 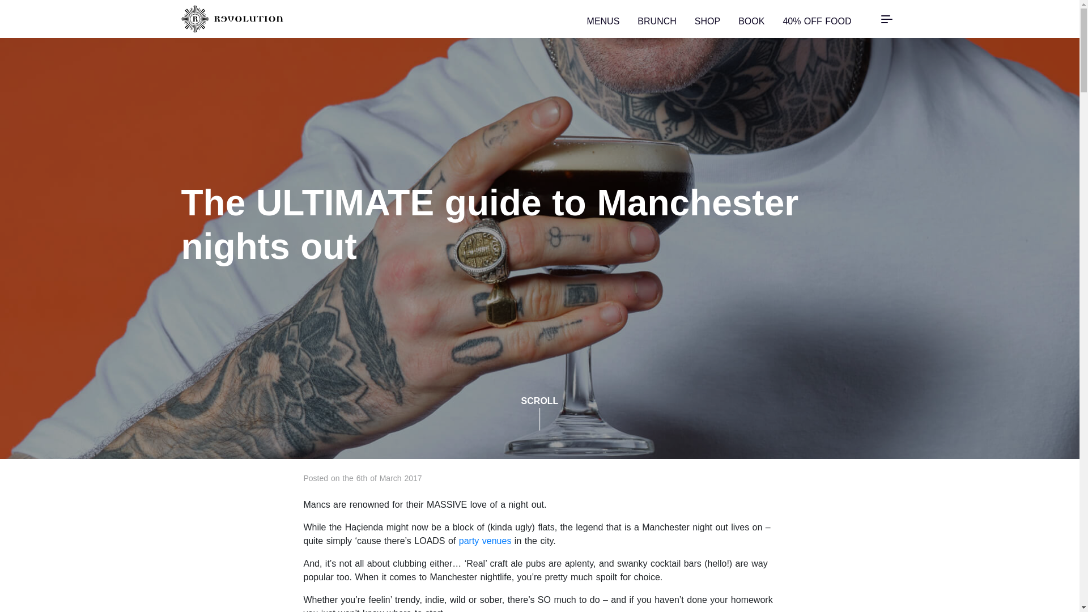 I want to click on MENUS, so click(x=603, y=19).